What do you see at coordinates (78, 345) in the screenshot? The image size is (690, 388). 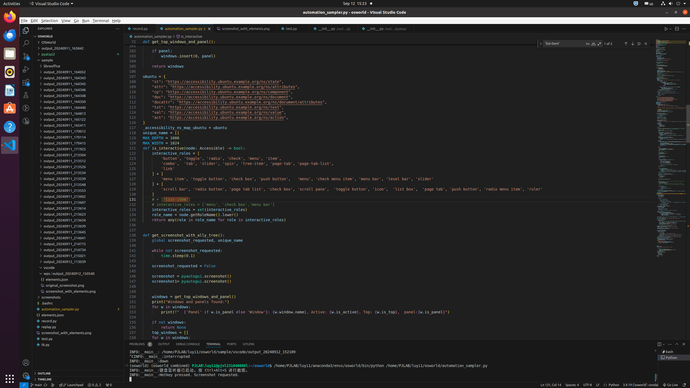 I see `tk.py` at bounding box center [78, 345].